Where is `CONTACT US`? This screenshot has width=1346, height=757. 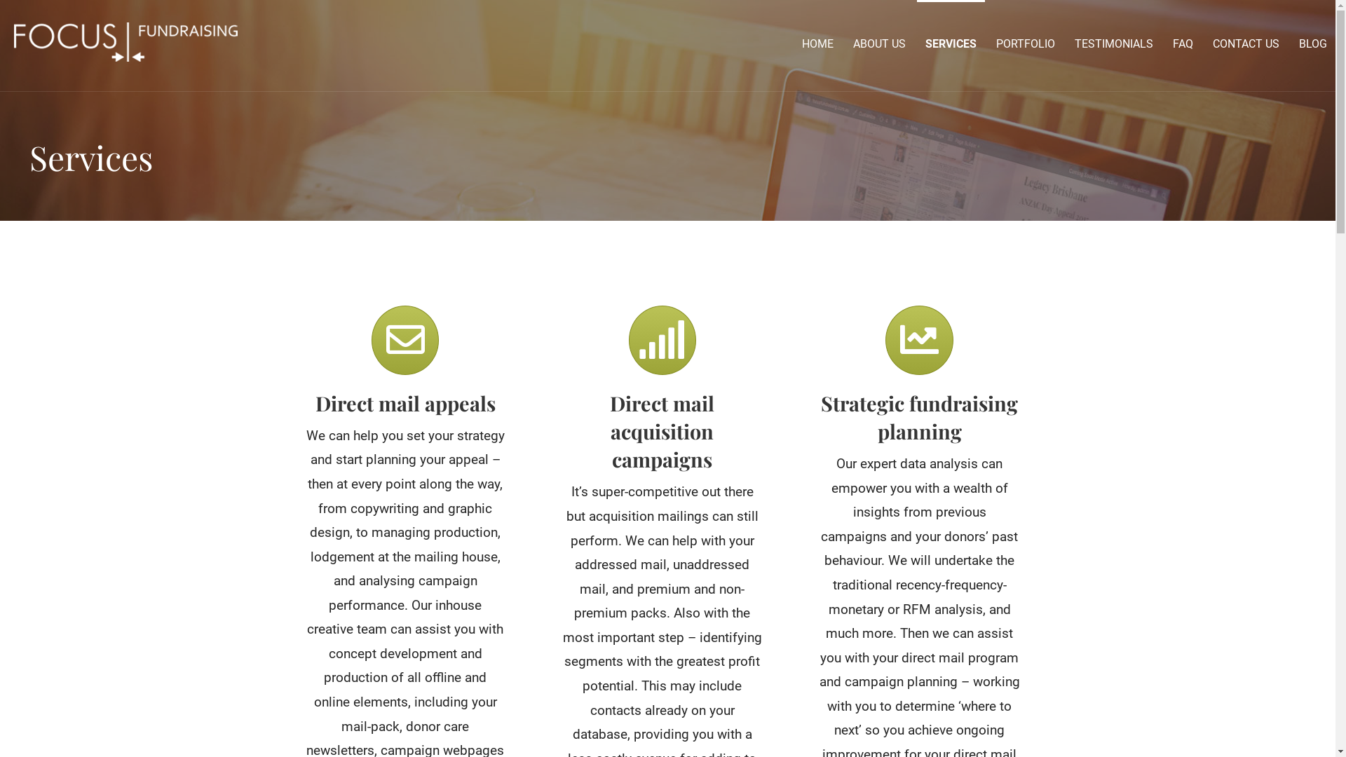
CONTACT US is located at coordinates (1246, 43).